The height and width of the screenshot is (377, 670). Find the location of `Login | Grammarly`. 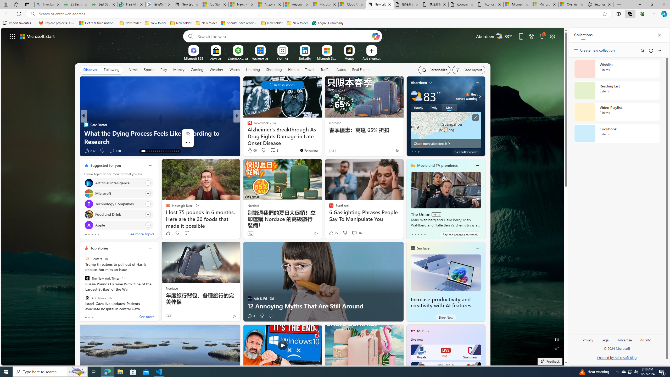

Login | Grammarly is located at coordinates (328, 23).